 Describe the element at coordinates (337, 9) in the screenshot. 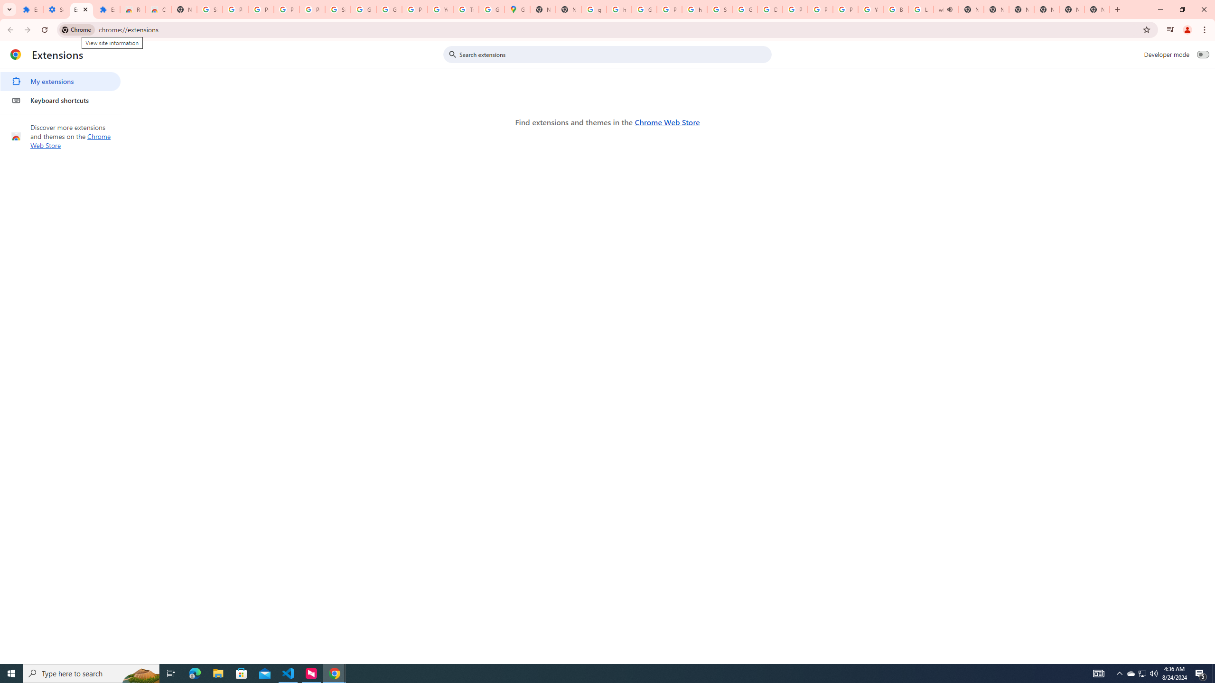

I see `Sign in - Google Accounts` at that location.